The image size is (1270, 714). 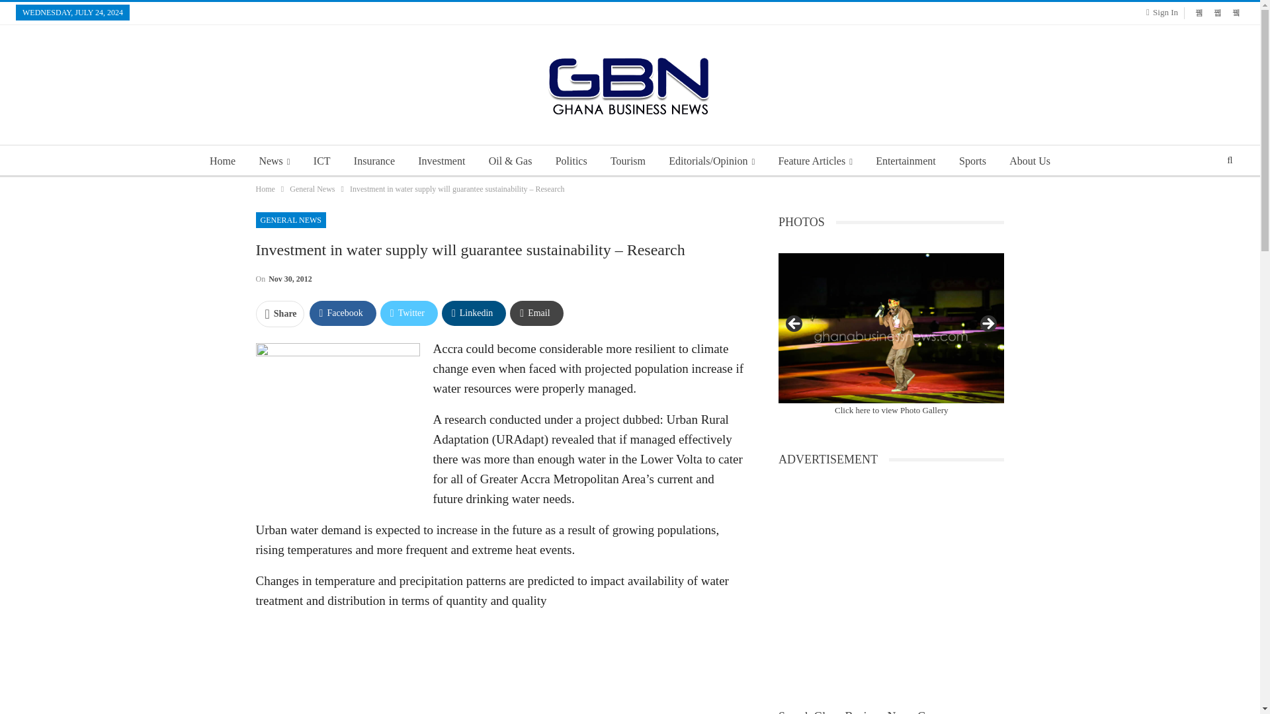 What do you see at coordinates (374, 161) in the screenshot?
I see `Insurance` at bounding box center [374, 161].